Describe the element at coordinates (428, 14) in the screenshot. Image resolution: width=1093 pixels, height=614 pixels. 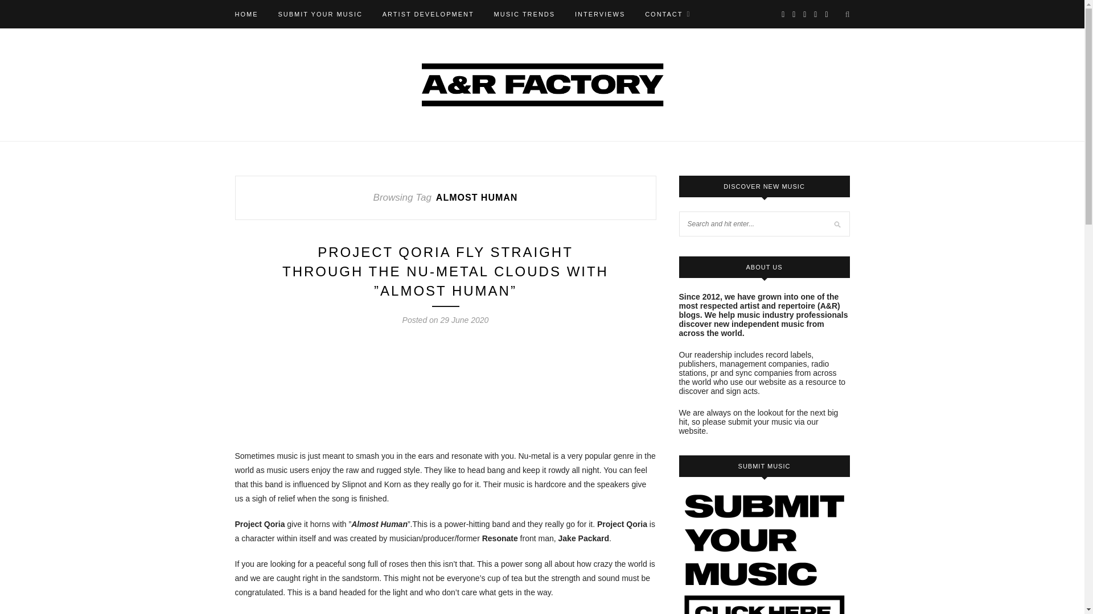
I see `ARTIST DEVELOPMENT` at that location.